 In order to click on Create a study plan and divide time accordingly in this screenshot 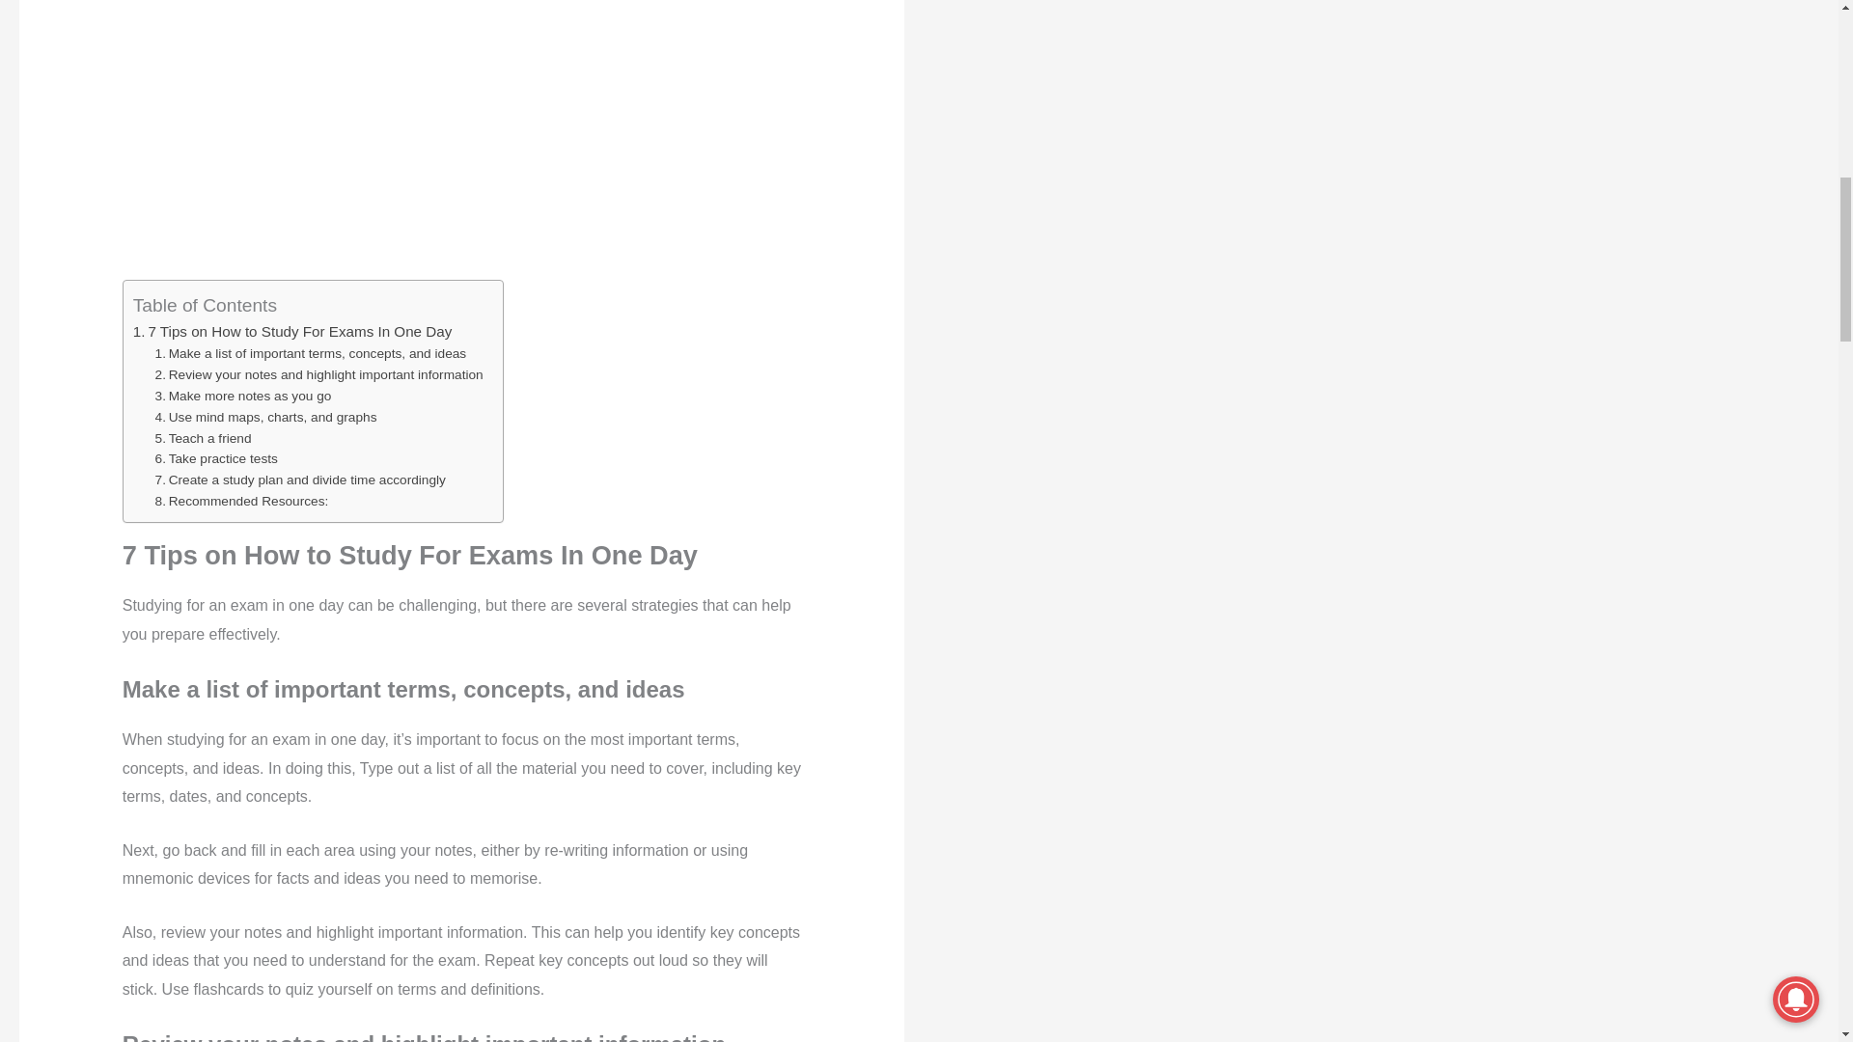, I will do `click(301, 480)`.